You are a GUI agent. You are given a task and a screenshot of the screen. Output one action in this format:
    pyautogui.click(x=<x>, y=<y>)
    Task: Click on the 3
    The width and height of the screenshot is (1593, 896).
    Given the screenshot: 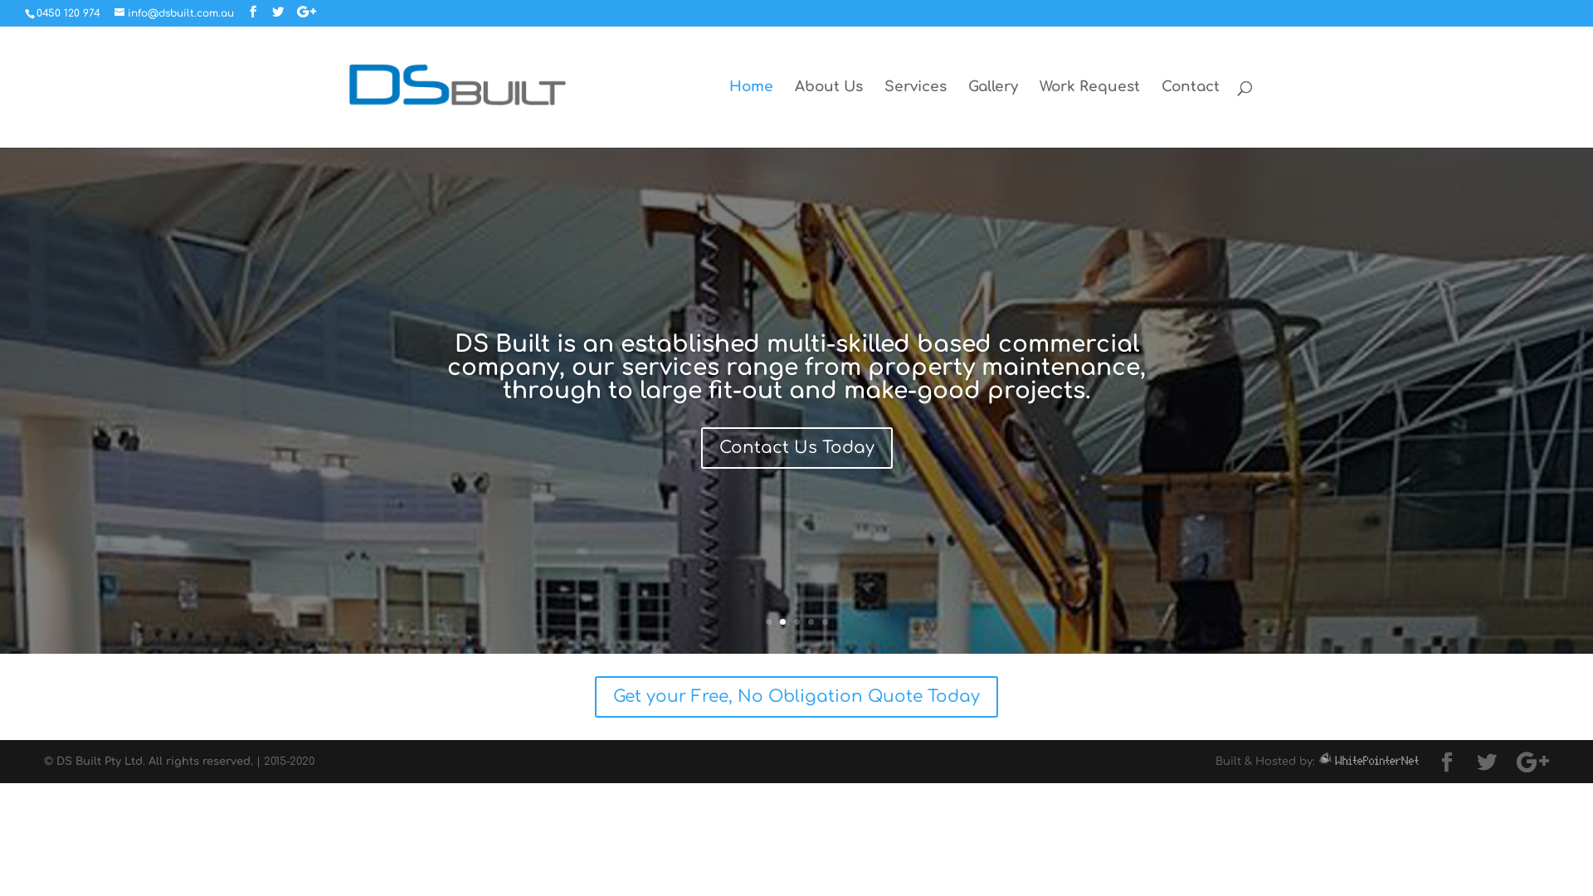 What is the action you would take?
    pyautogui.click(x=796, y=622)
    